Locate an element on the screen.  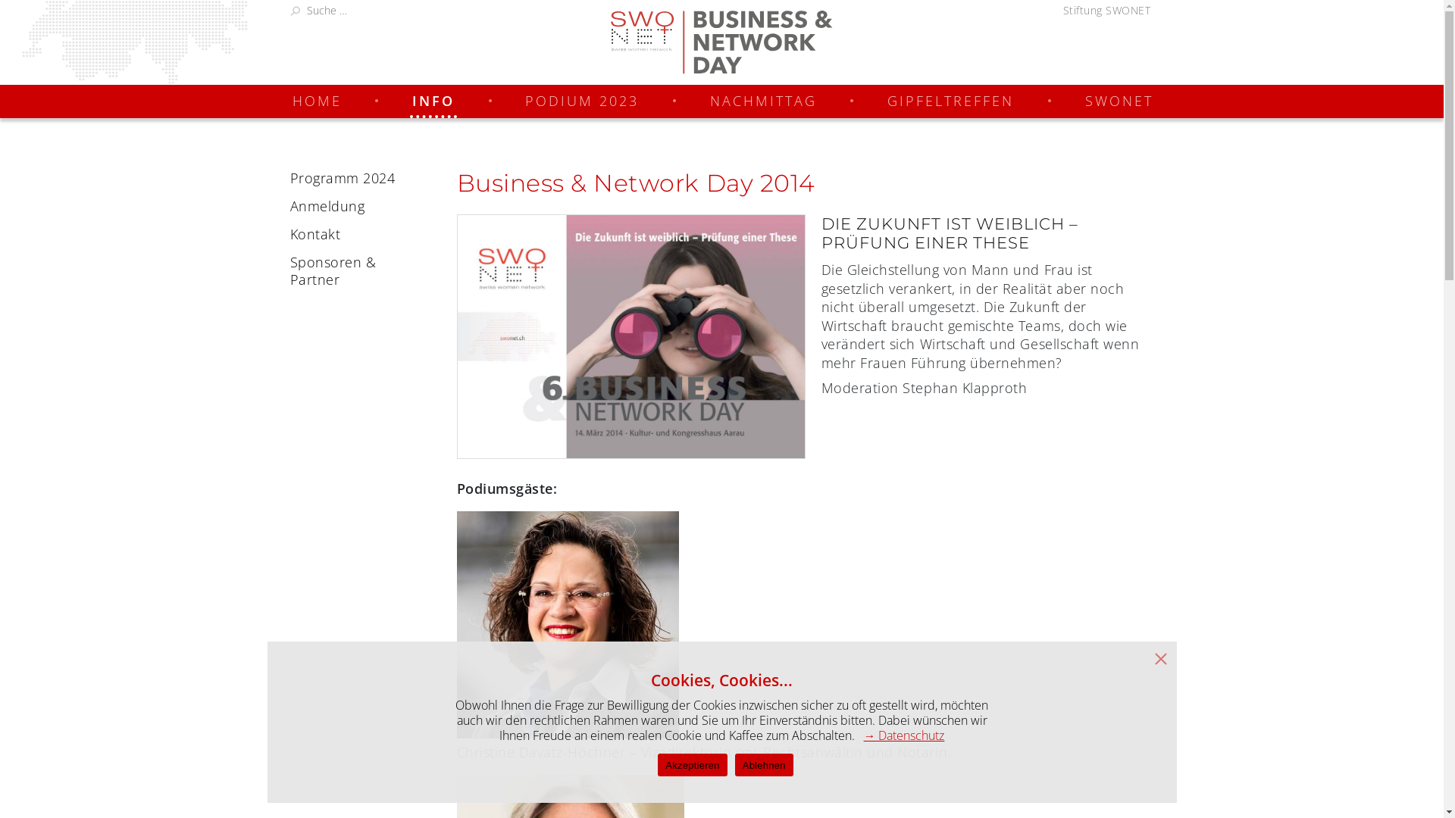
Kontakt is located at coordinates (352, 235).